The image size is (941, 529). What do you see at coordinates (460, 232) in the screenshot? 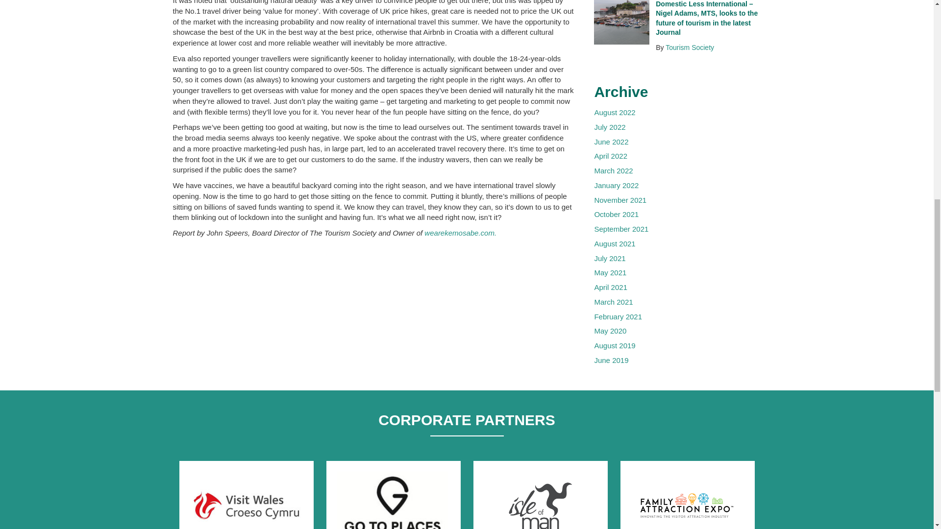
I see `wearekemosabe.com.` at bounding box center [460, 232].